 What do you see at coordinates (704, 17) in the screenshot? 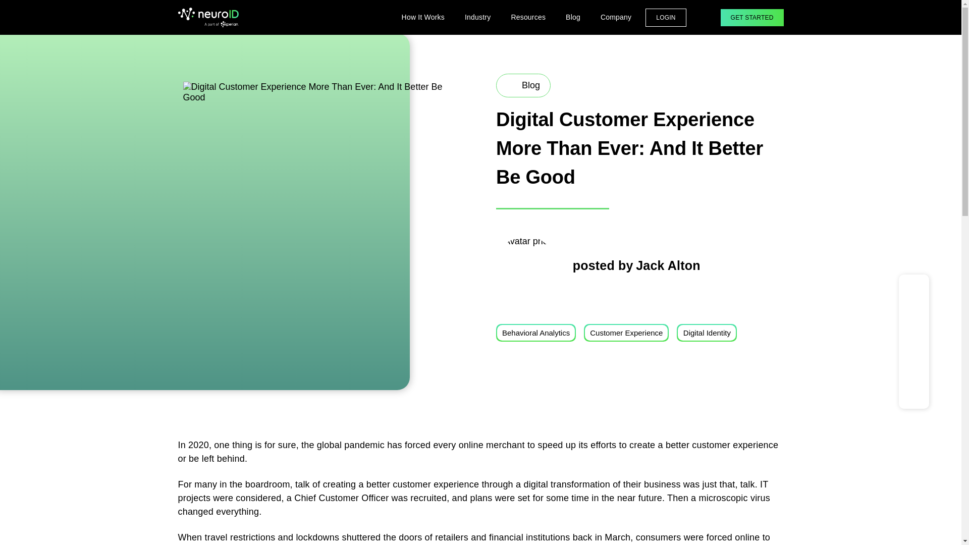
I see `Search` at bounding box center [704, 17].